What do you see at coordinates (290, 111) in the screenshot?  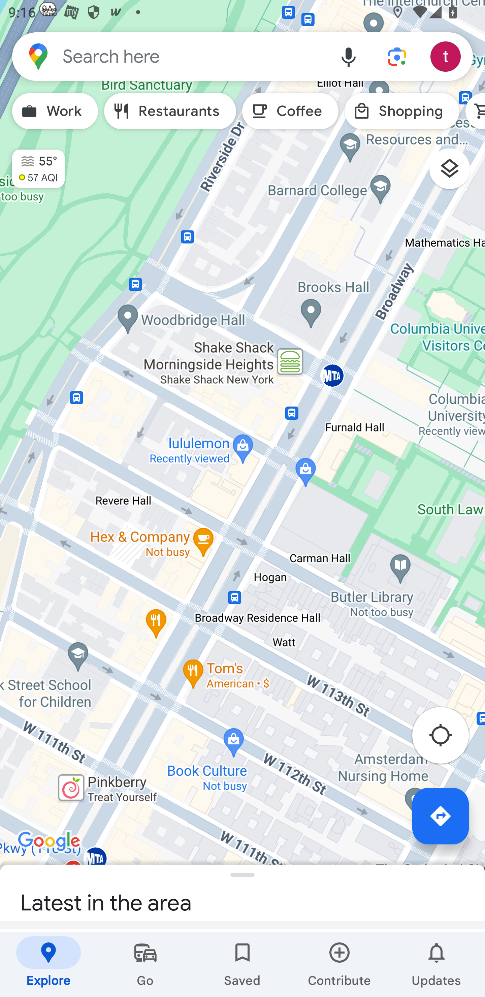 I see `Coffee Search for Coffee` at bounding box center [290, 111].